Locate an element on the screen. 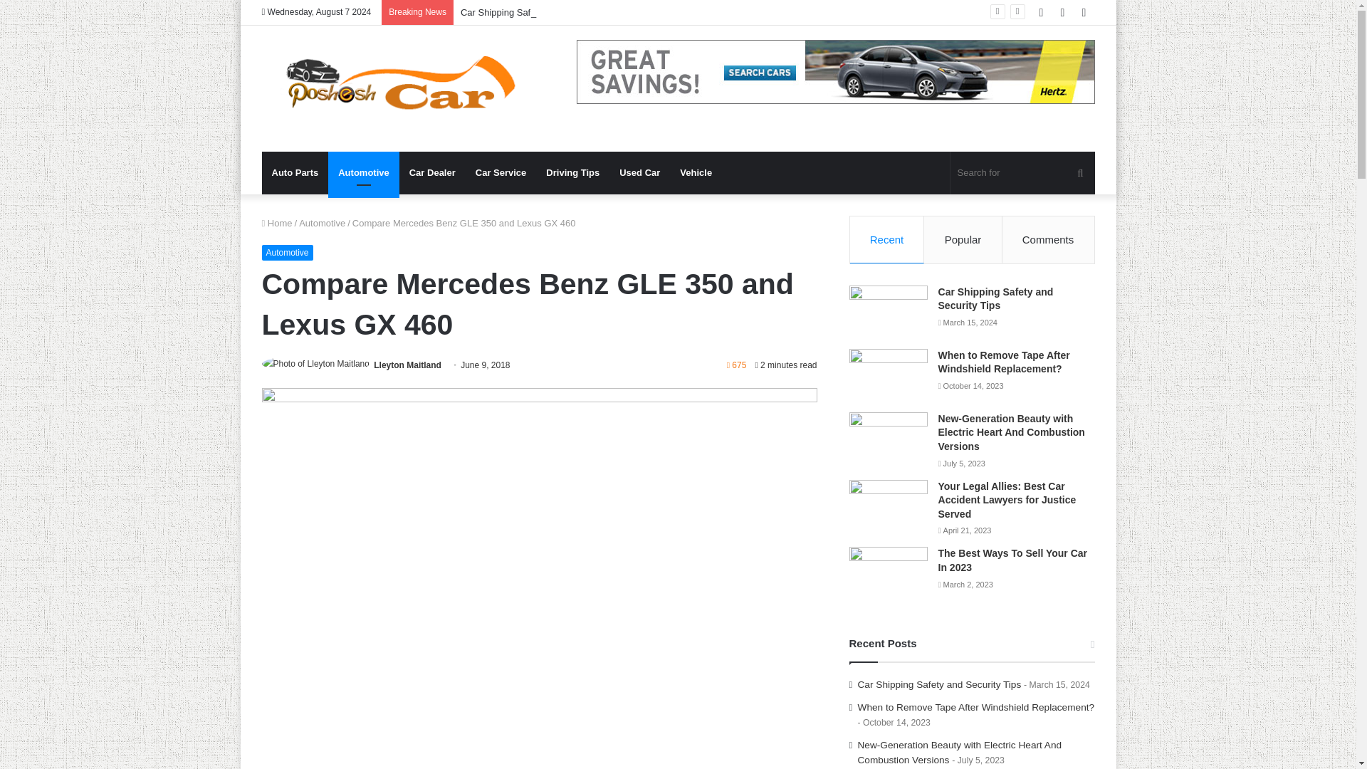 The width and height of the screenshot is (1367, 769). Search for is located at coordinates (1022, 172).